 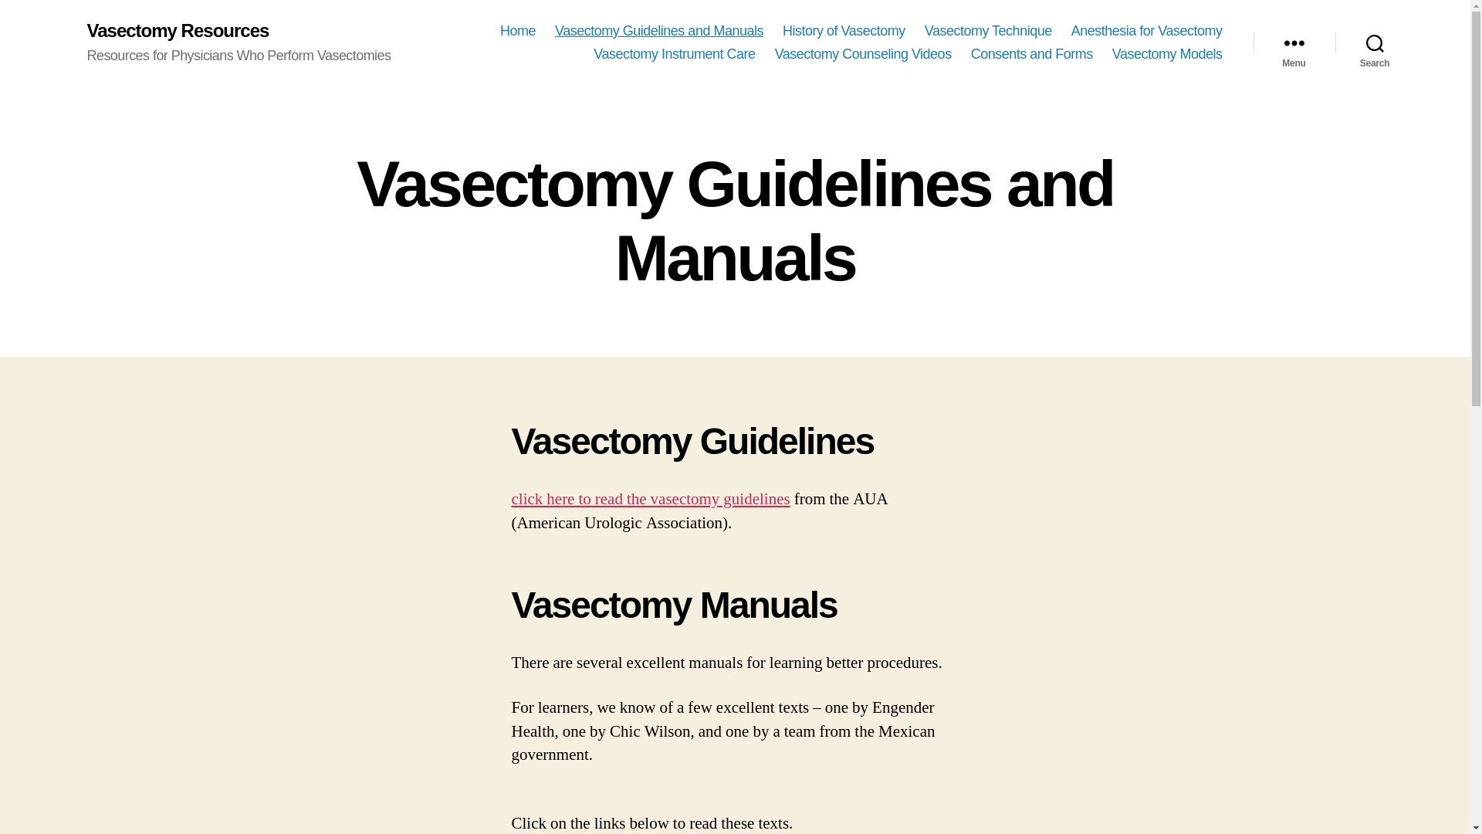 What do you see at coordinates (988, 31) in the screenshot?
I see `Vasectomy Technique` at bounding box center [988, 31].